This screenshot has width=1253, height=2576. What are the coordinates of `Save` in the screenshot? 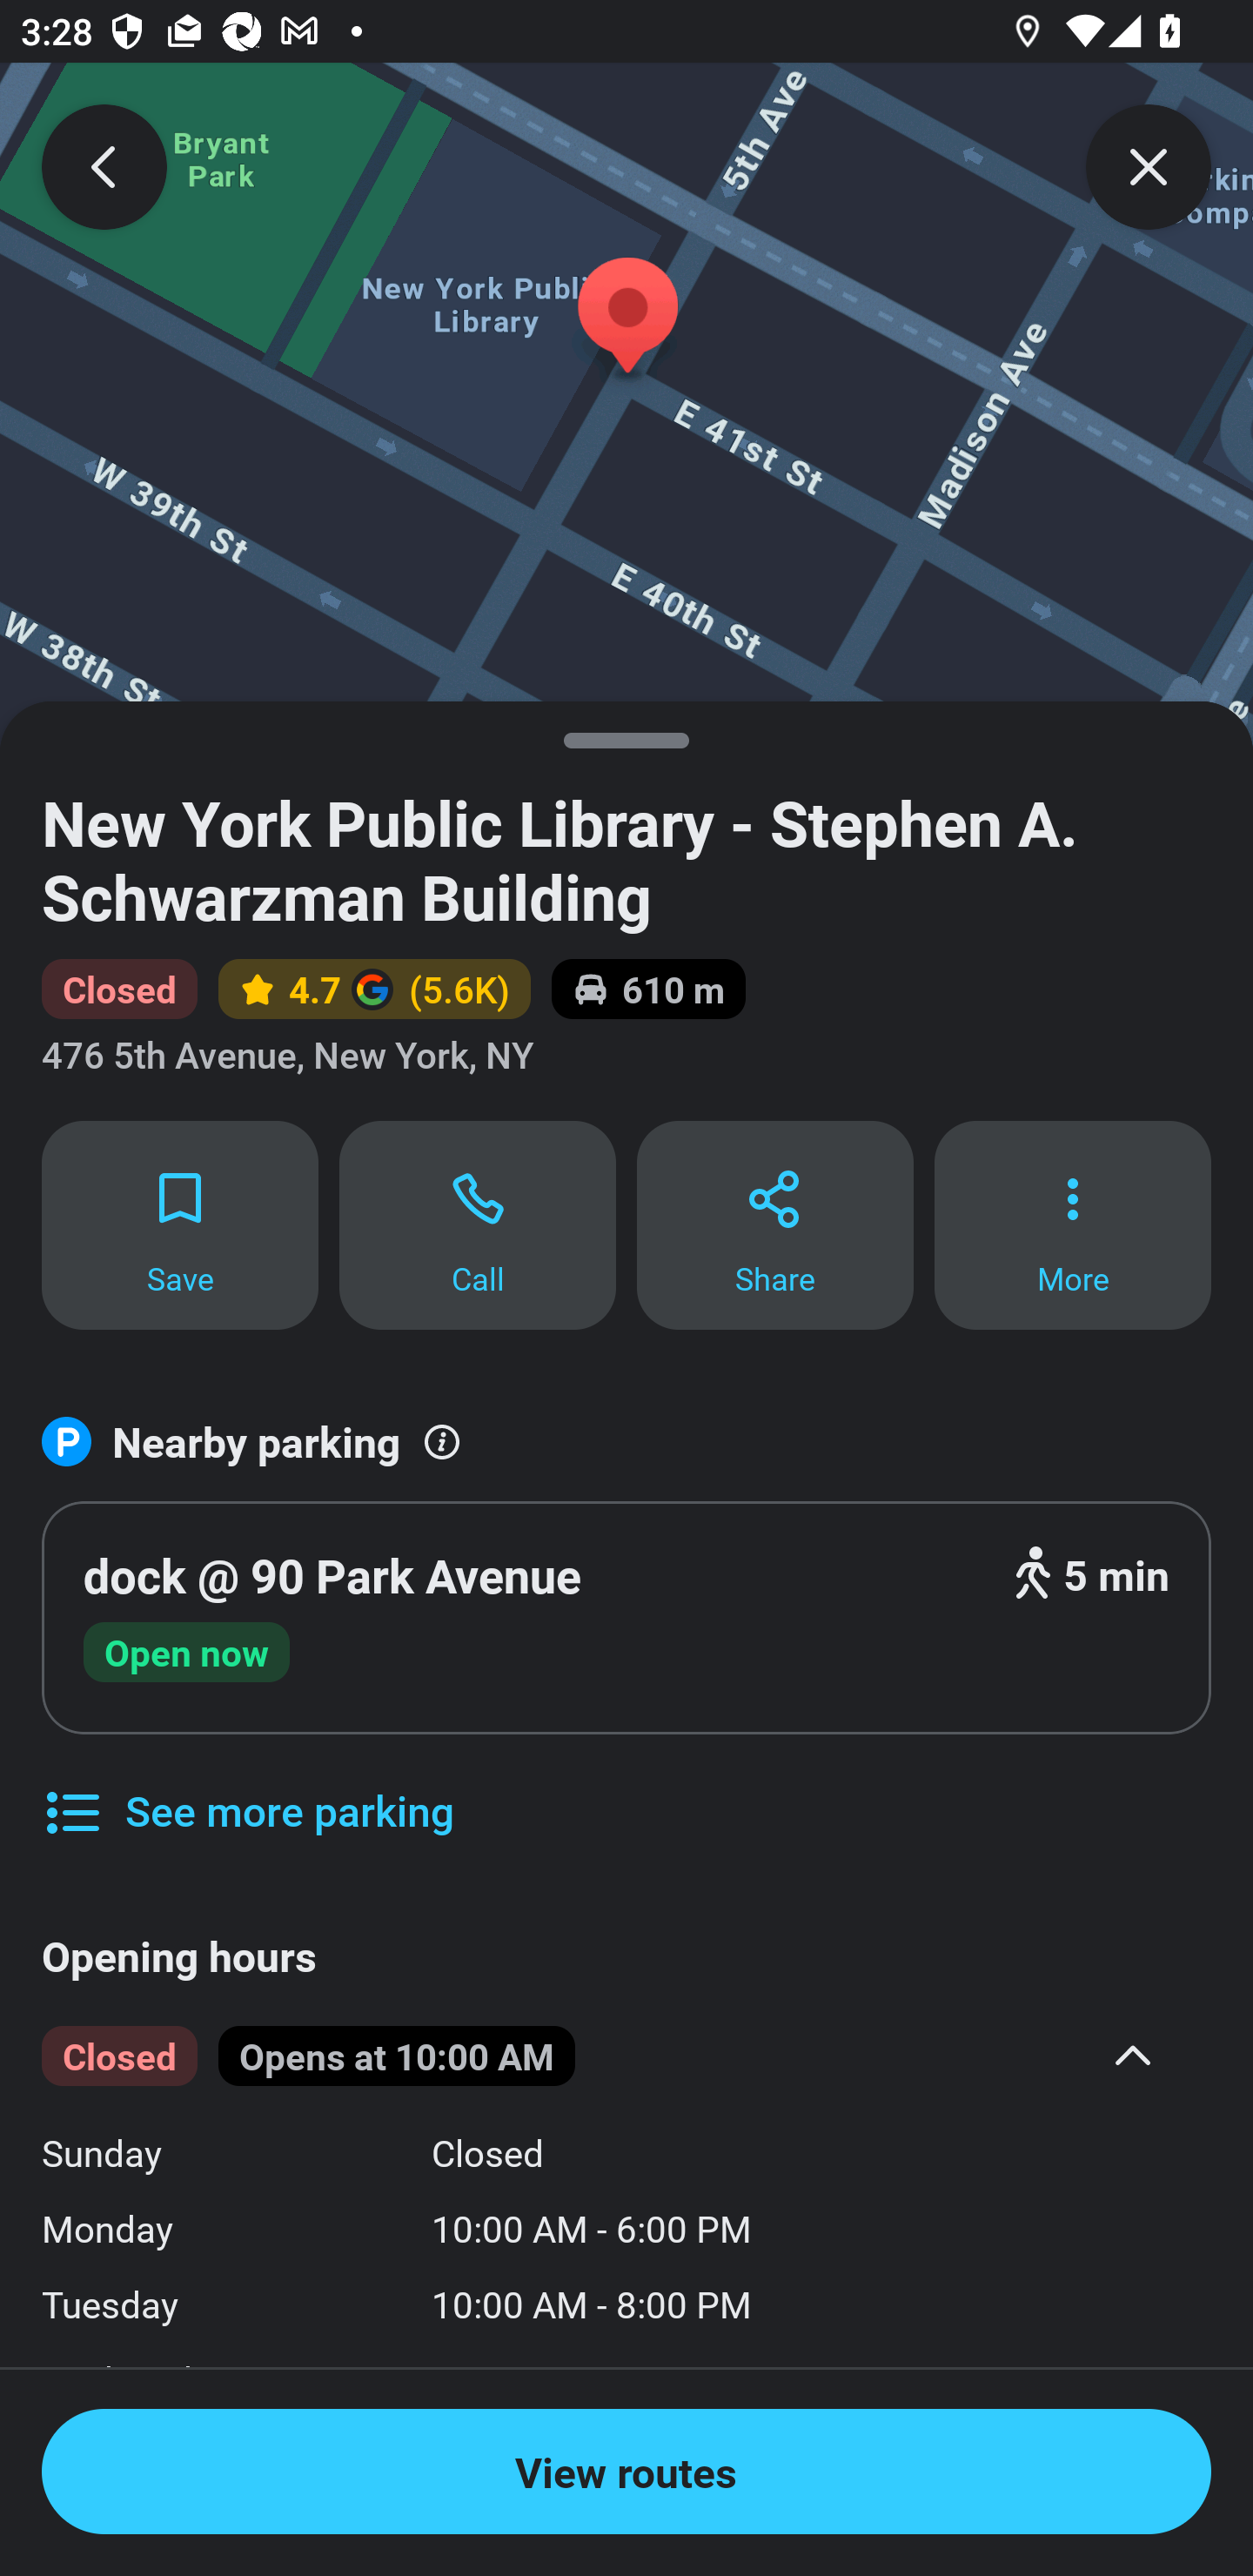 It's located at (179, 1224).